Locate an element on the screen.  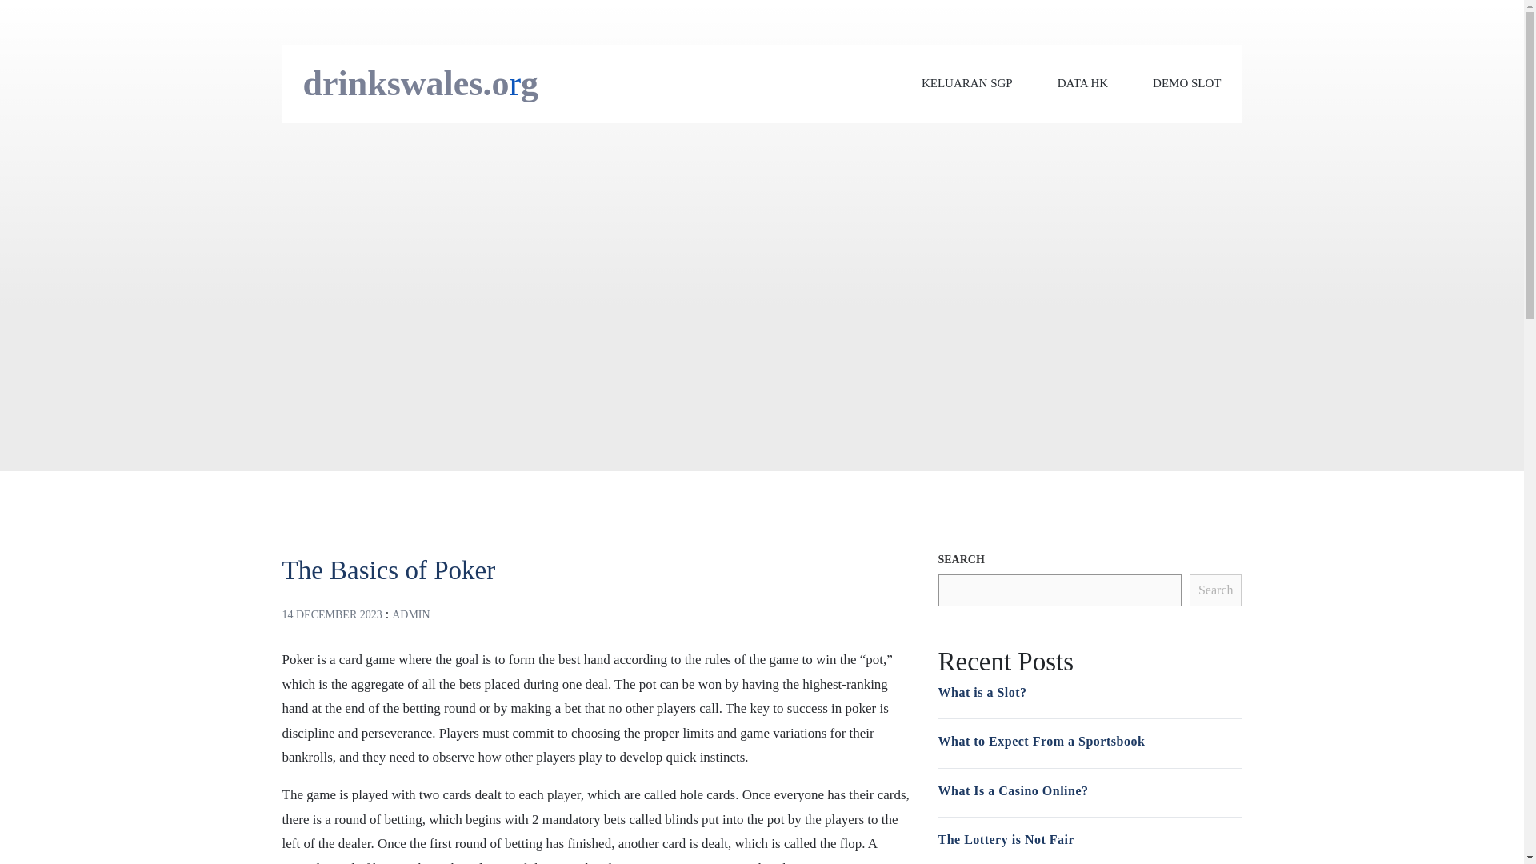
ADMIN is located at coordinates (410, 614).